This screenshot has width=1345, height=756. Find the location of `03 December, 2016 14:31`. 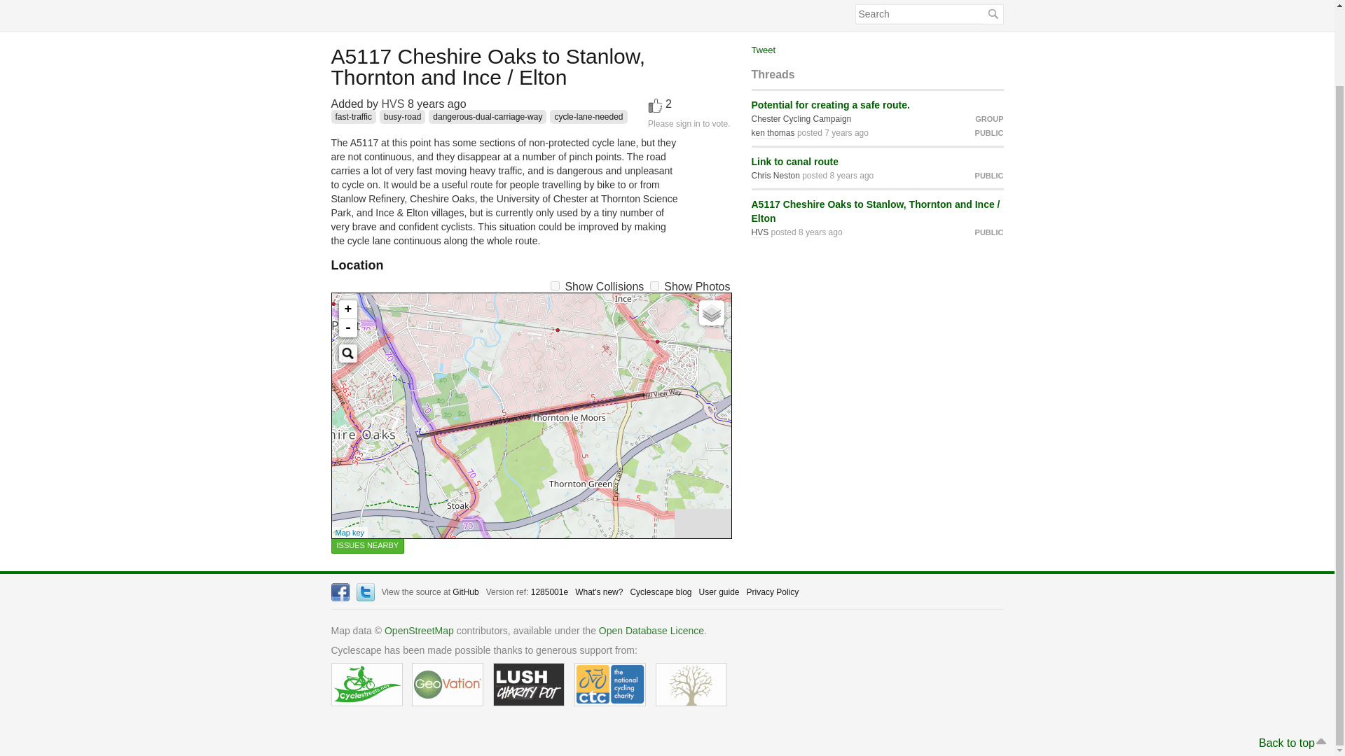

03 December, 2016 14:31 is located at coordinates (437, 104).